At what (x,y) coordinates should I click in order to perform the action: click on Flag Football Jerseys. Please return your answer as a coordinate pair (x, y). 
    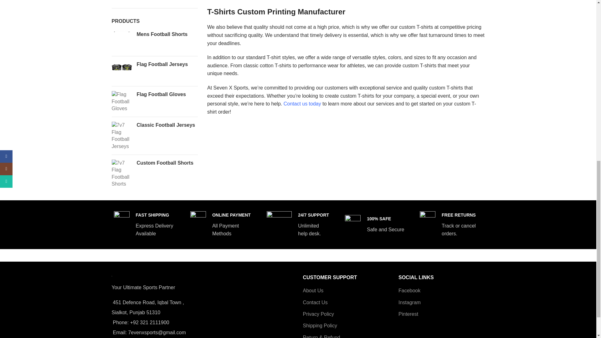
    Looking at the image, I should click on (167, 64).